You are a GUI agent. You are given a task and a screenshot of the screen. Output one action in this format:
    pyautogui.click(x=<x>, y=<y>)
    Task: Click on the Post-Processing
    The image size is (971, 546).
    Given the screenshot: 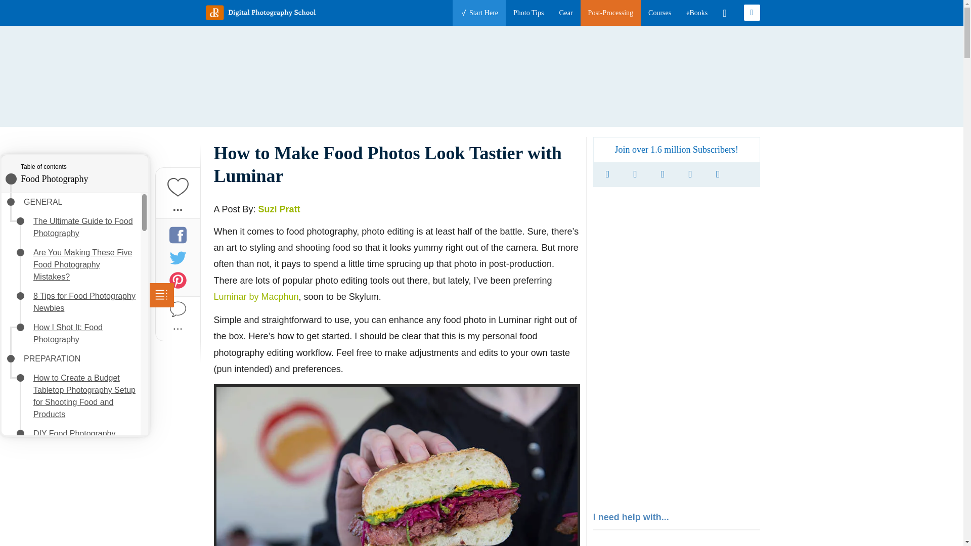 What is the action you would take?
    pyautogui.click(x=610, y=13)
    